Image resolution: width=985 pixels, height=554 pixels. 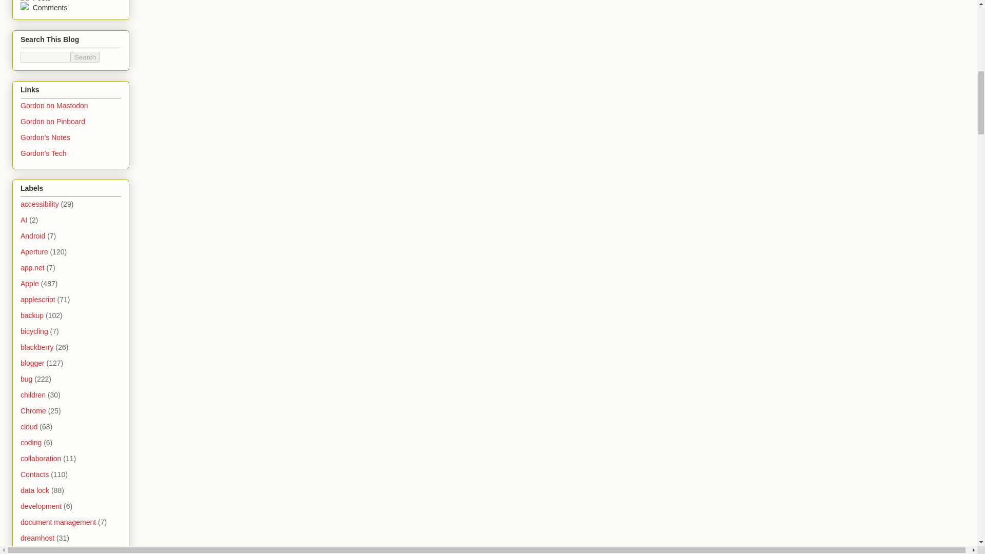 What do you see at coordinates (32, 268) in the screenshot?
I see `app.net` at bounding box center [32, 268].